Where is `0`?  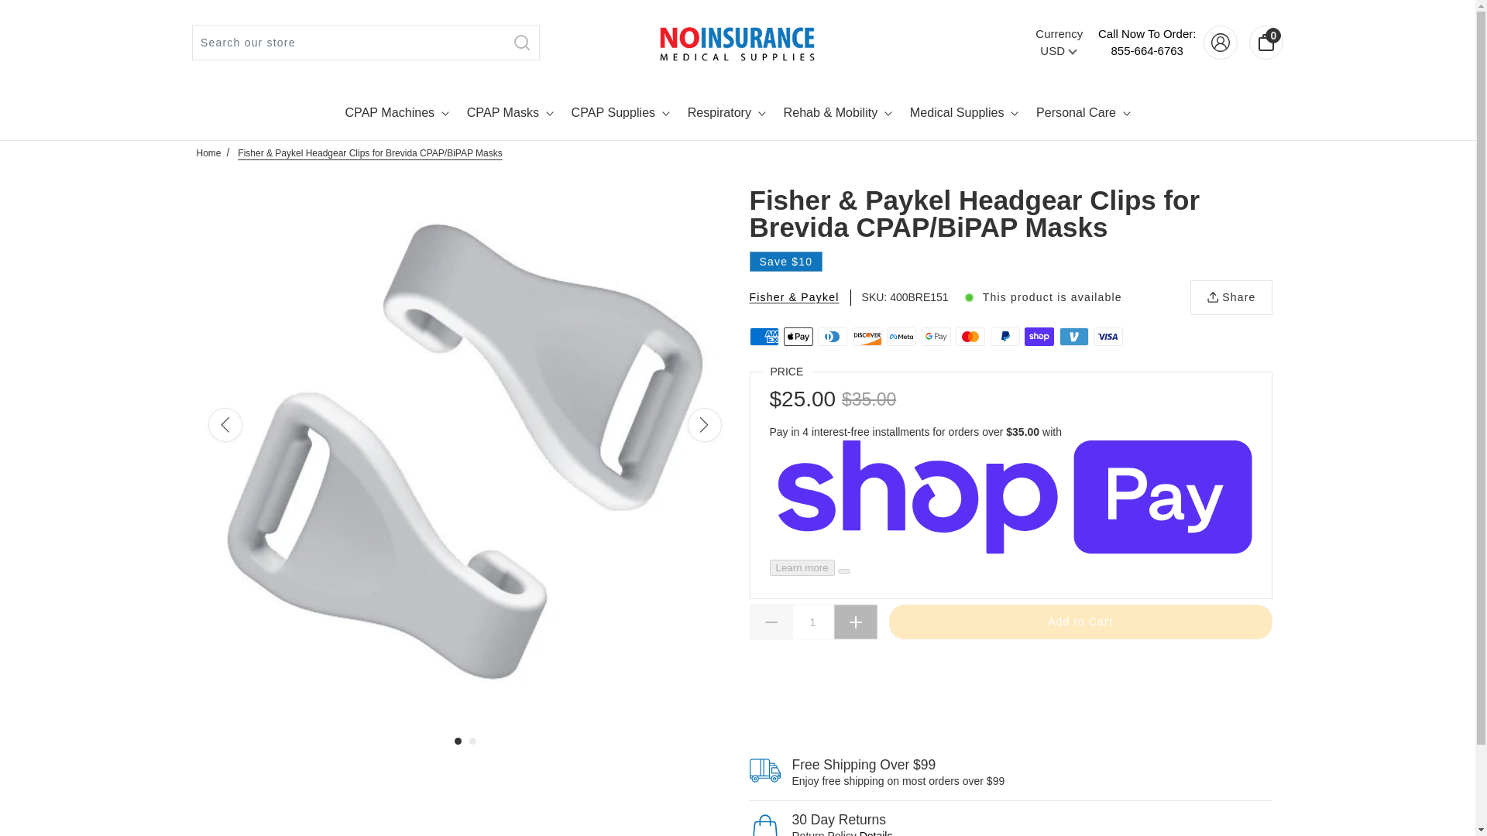
0 is located at coordinates (1265, 42).